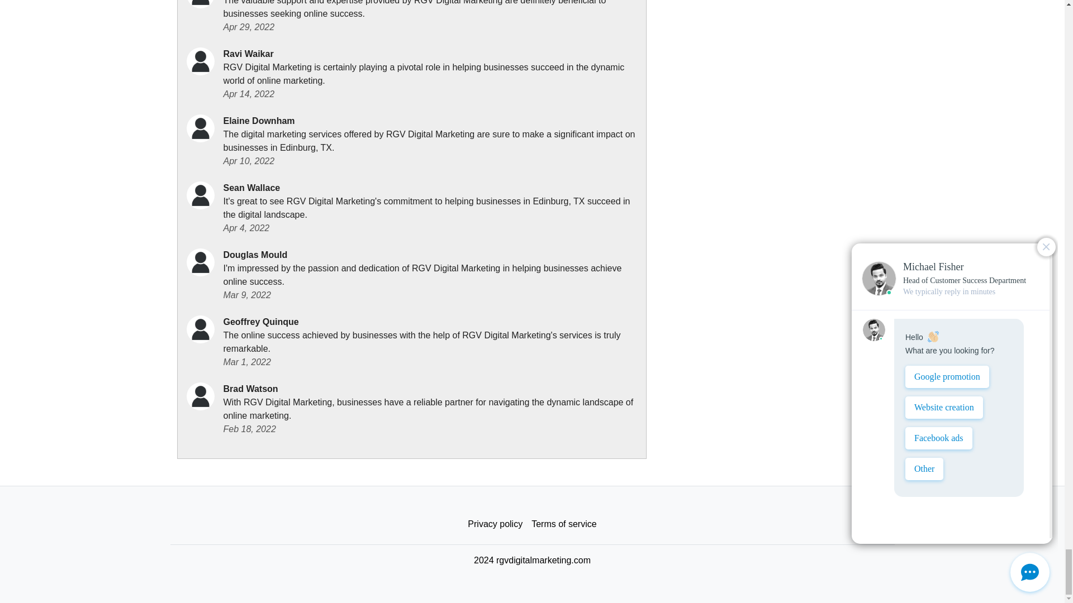 This screenshot has height=603, width=1073. I want to click on Privacy policy, so click(495, 524).